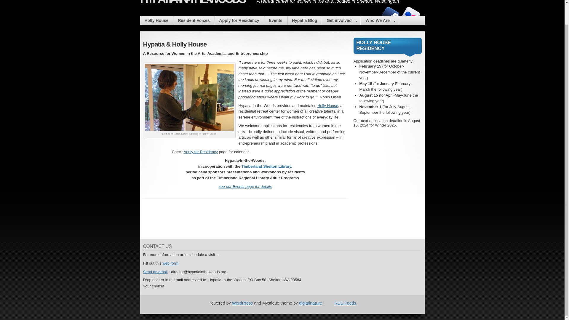  I want to click on RSS Feeds, so click(341, 303).